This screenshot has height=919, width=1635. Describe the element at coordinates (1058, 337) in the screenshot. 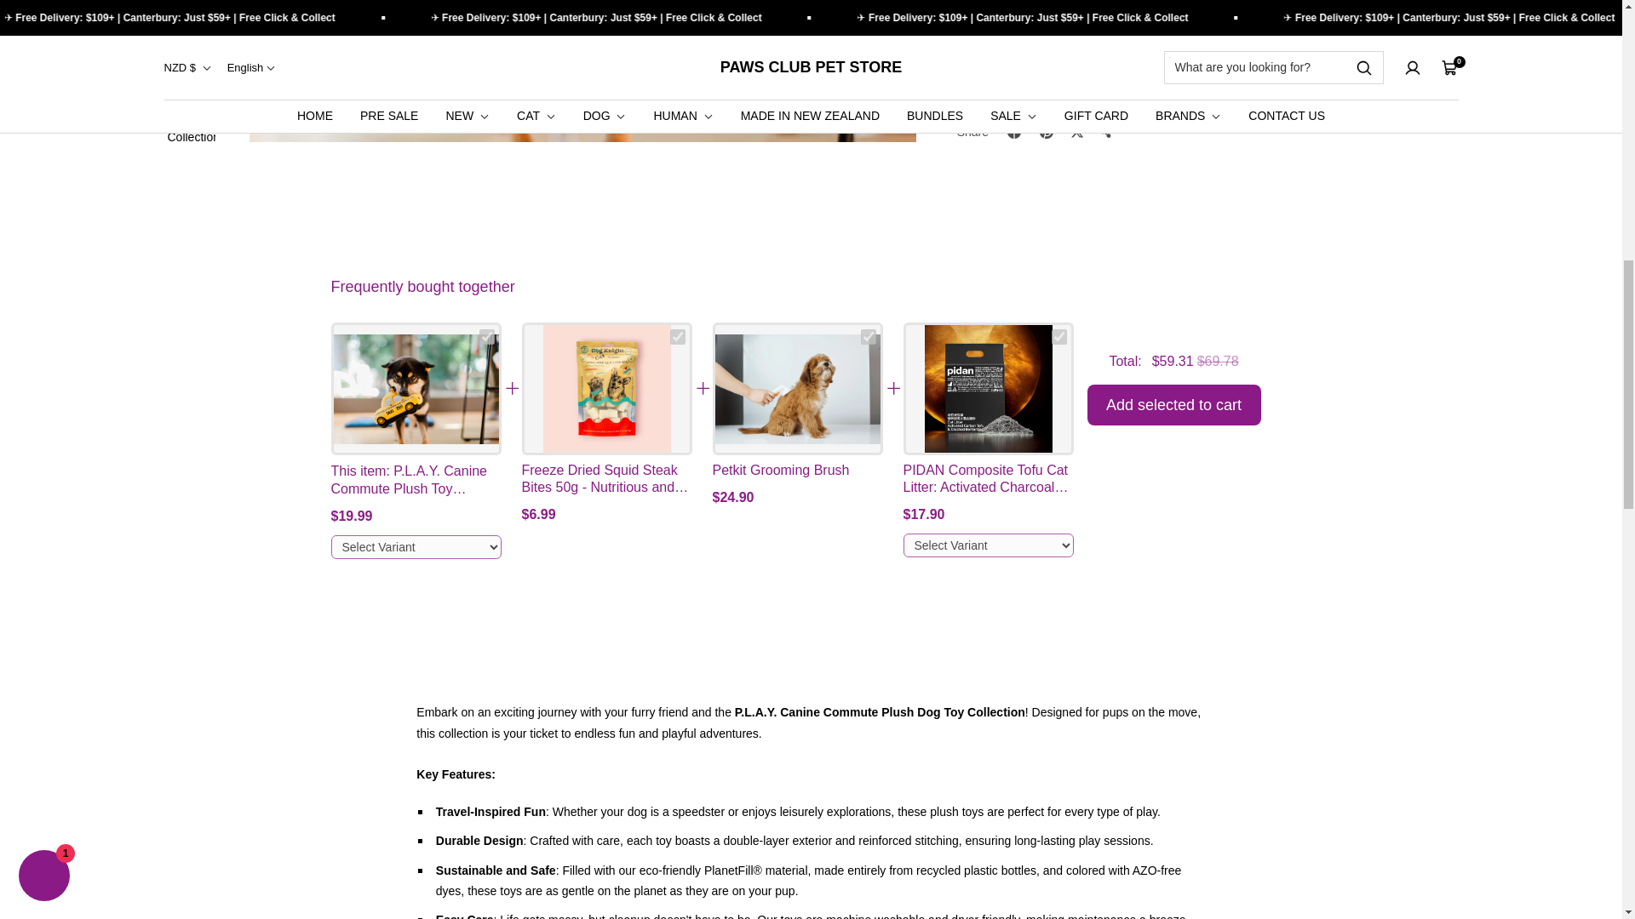

I see `on` at that location.